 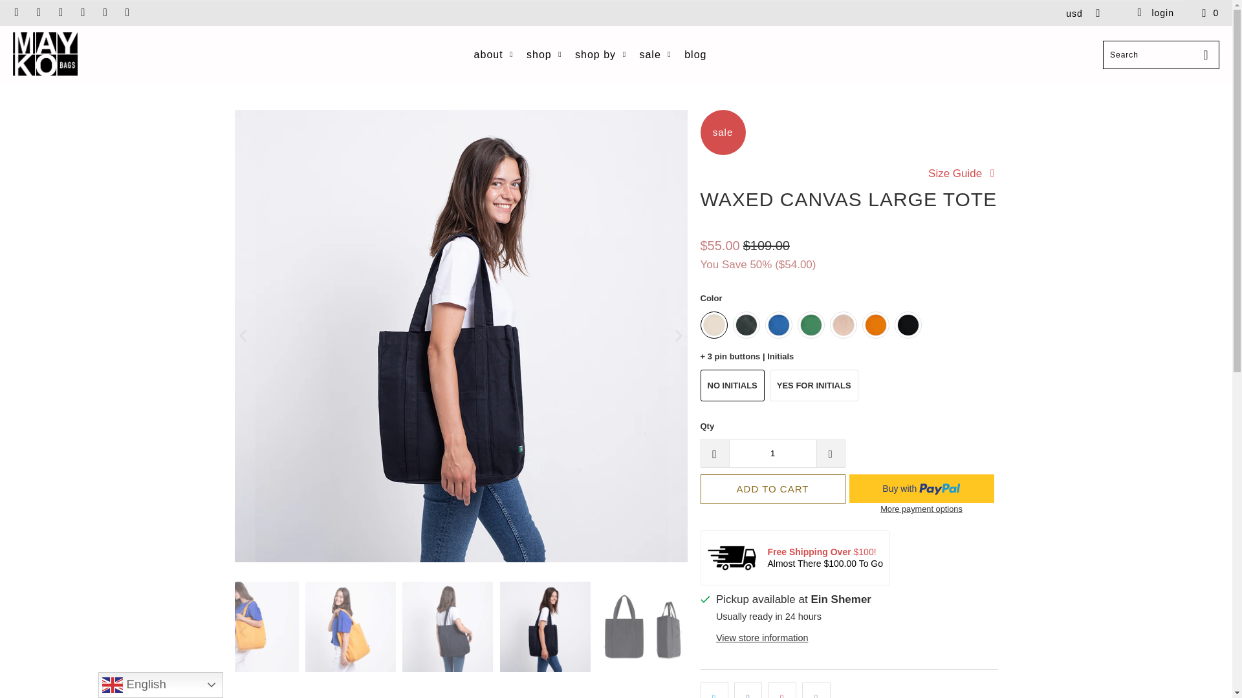 I want to click on Share this on Pinterest, so click(x=782, y=690).